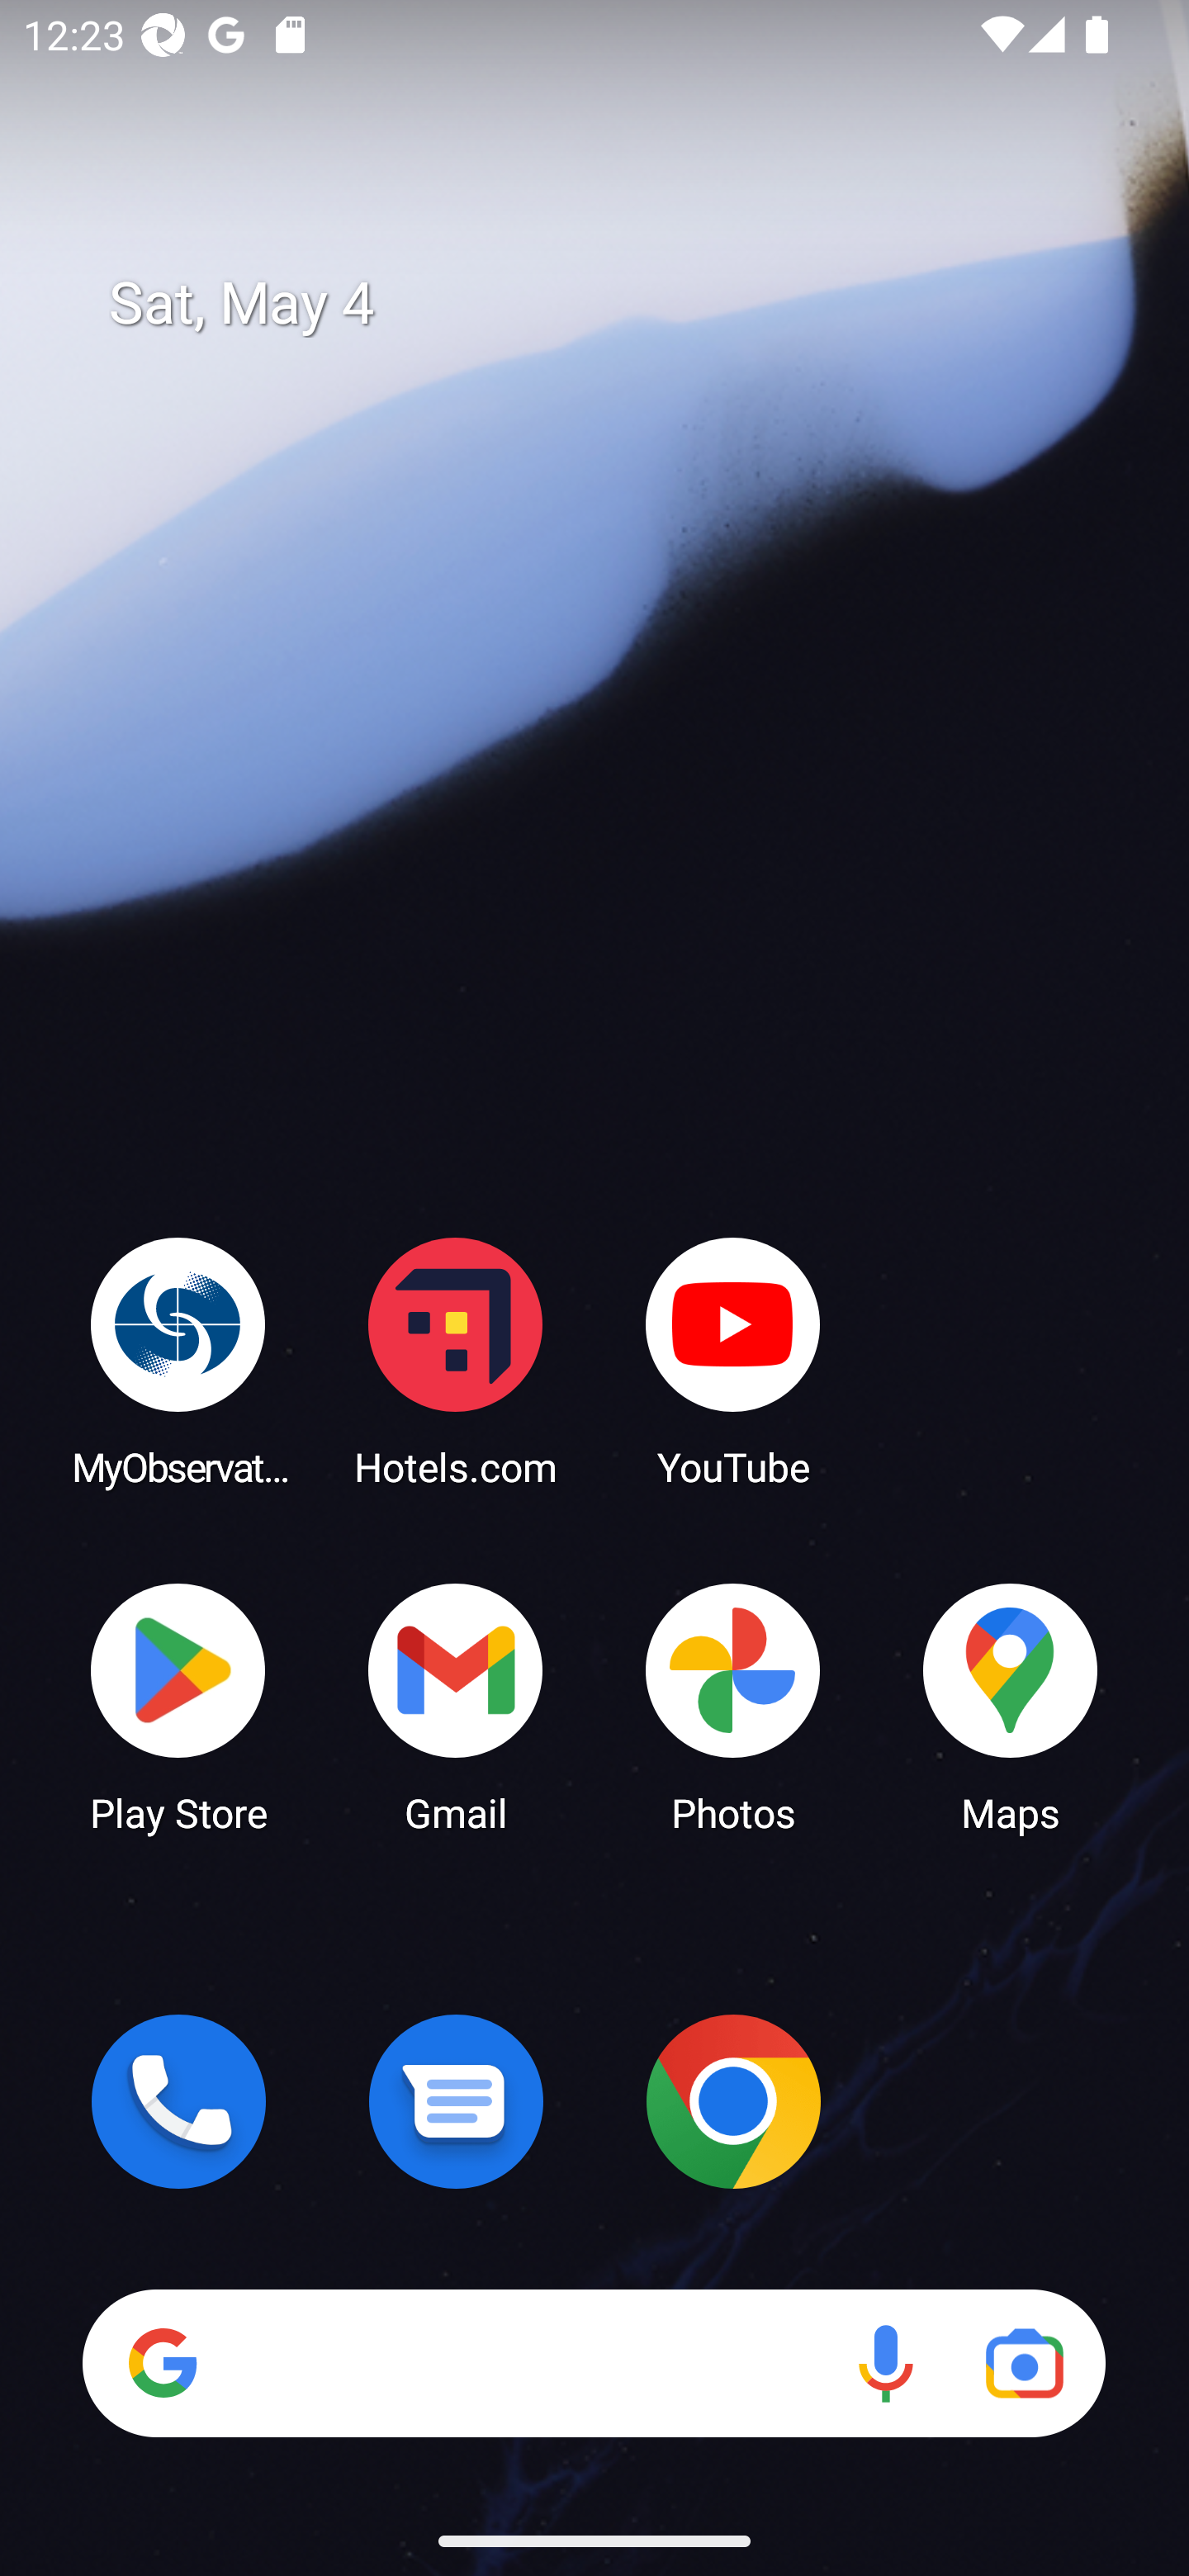  I want to click on Google Lens, so click(1024, 2363).